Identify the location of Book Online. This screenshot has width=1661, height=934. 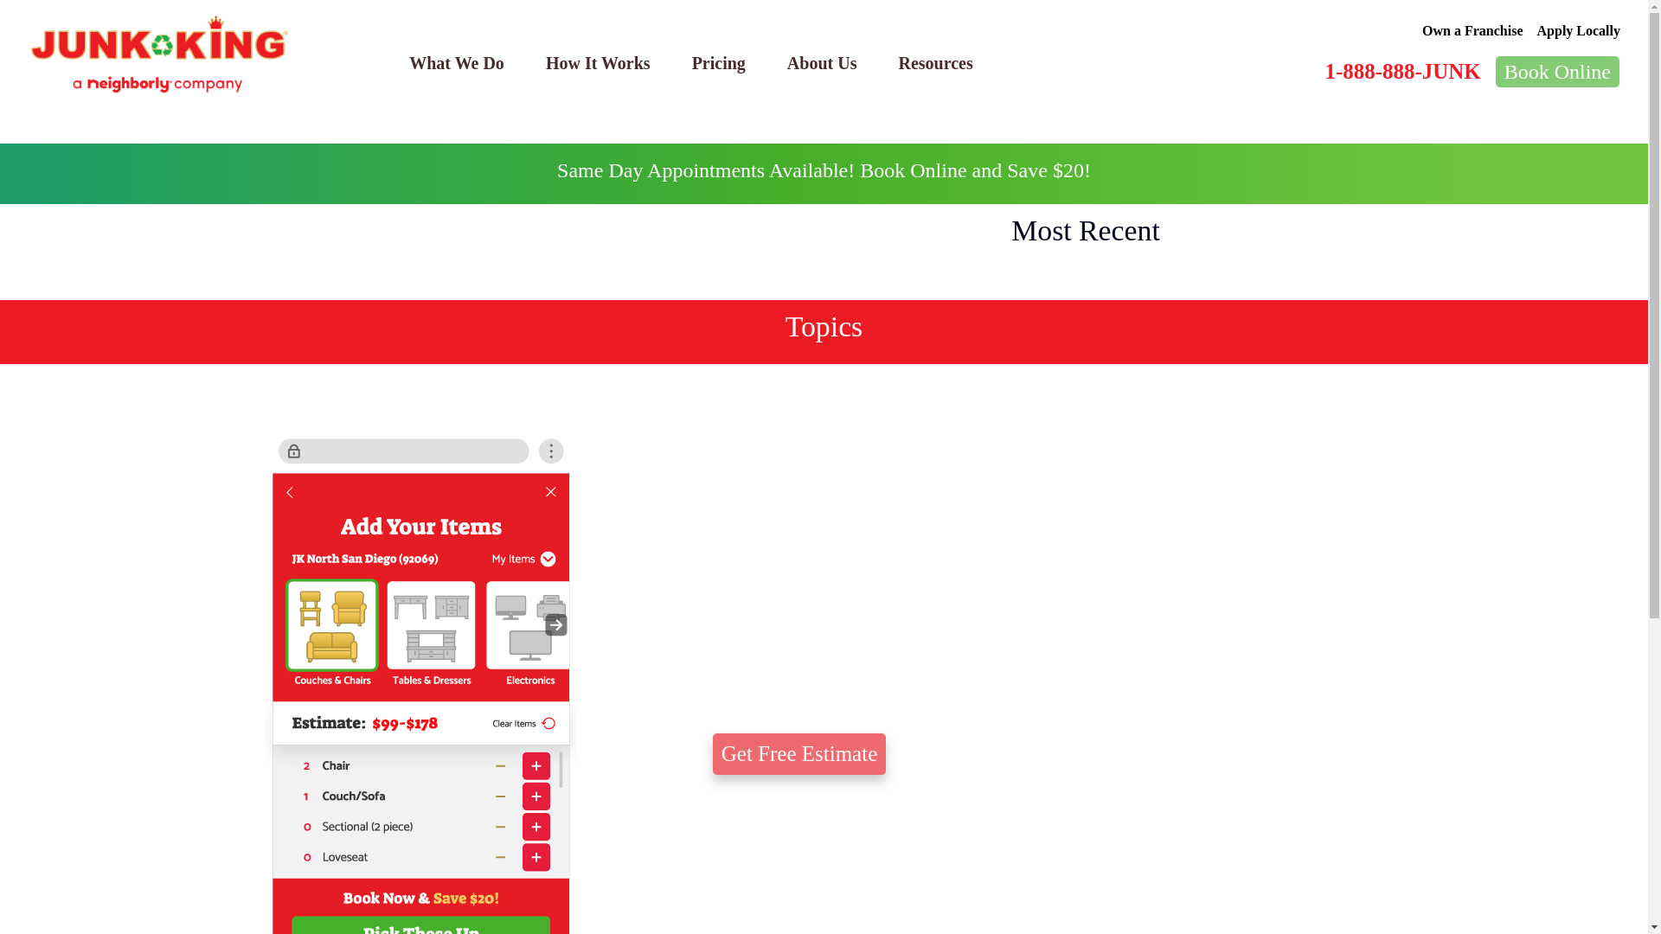
(1557, 71).